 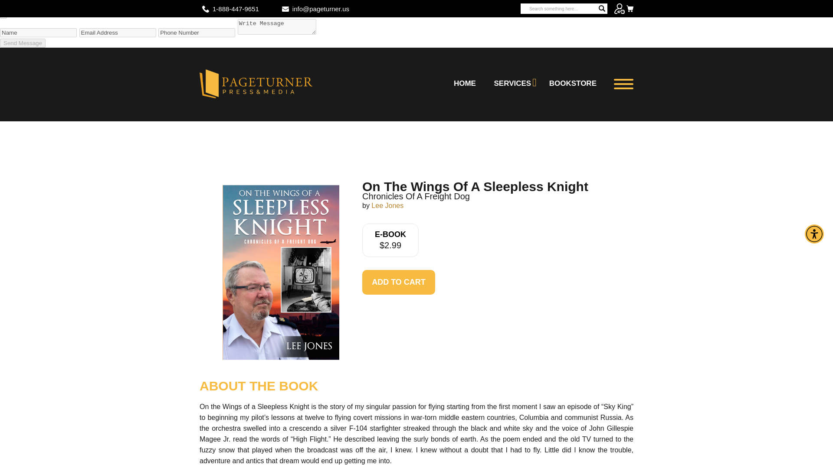 I want to click on Login, so click(x=620, y=9).